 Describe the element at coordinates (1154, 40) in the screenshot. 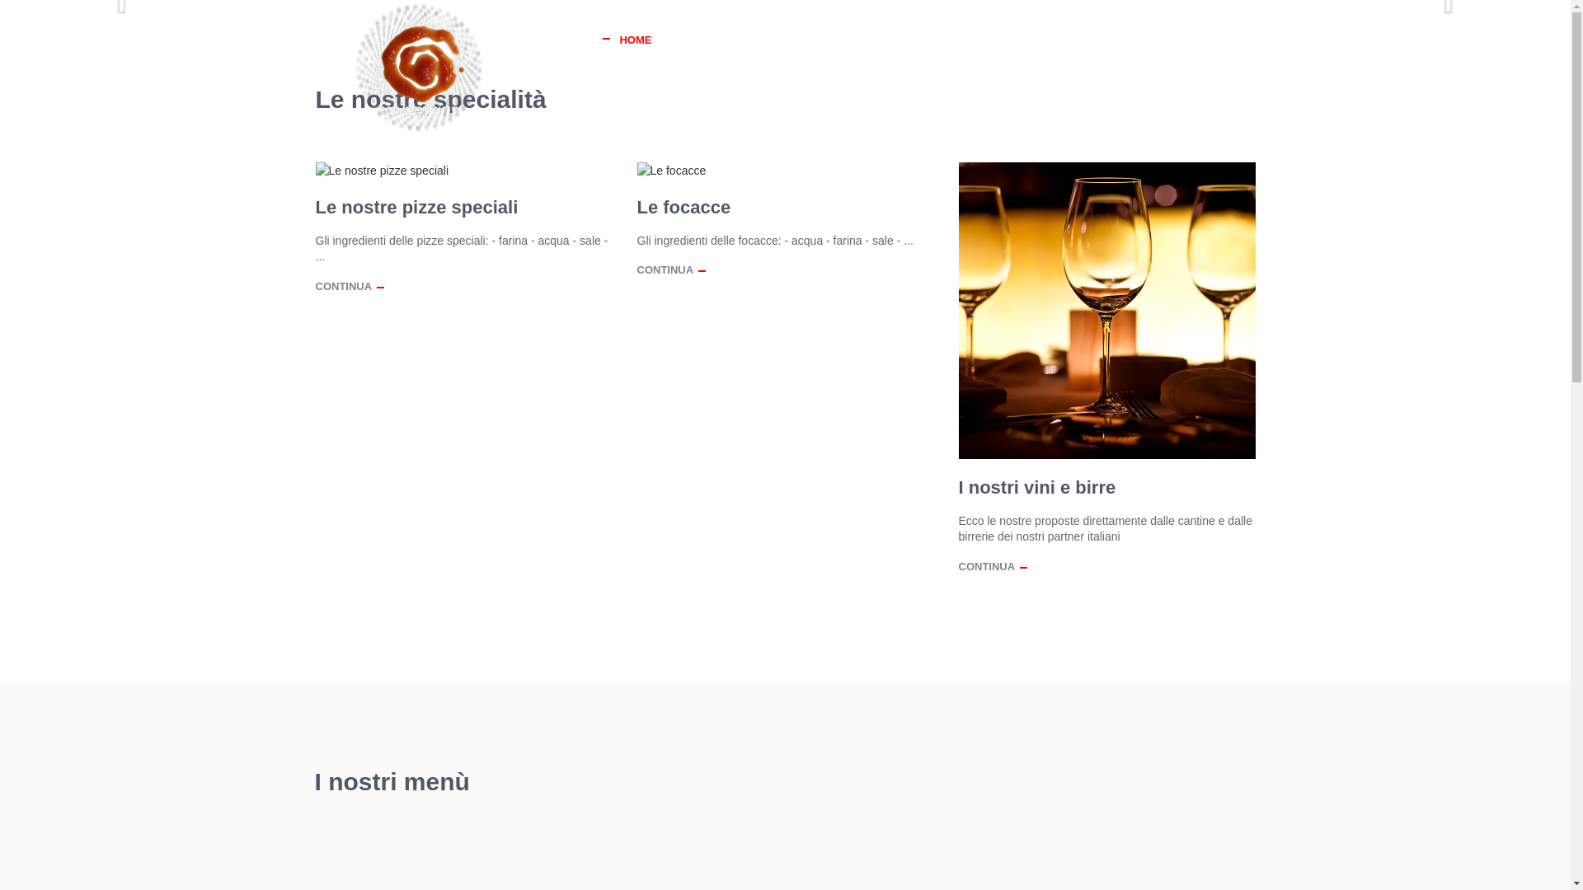

I see `NEWS` at that location.